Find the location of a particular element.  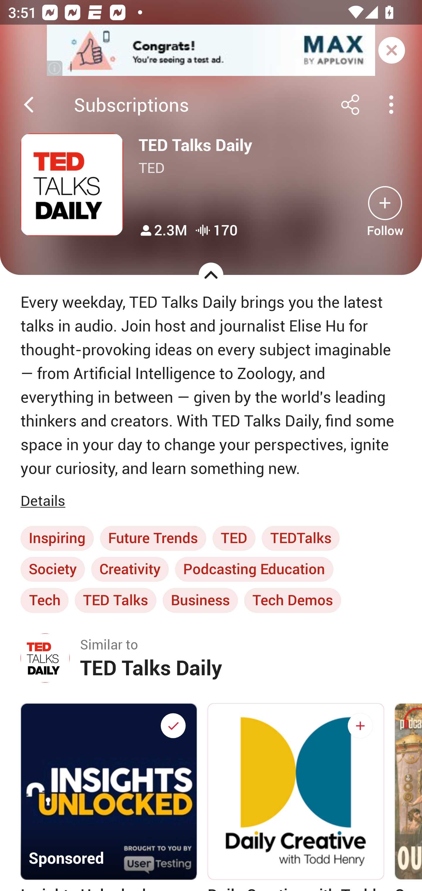

TED Talks is located at coordinates (115, 600).